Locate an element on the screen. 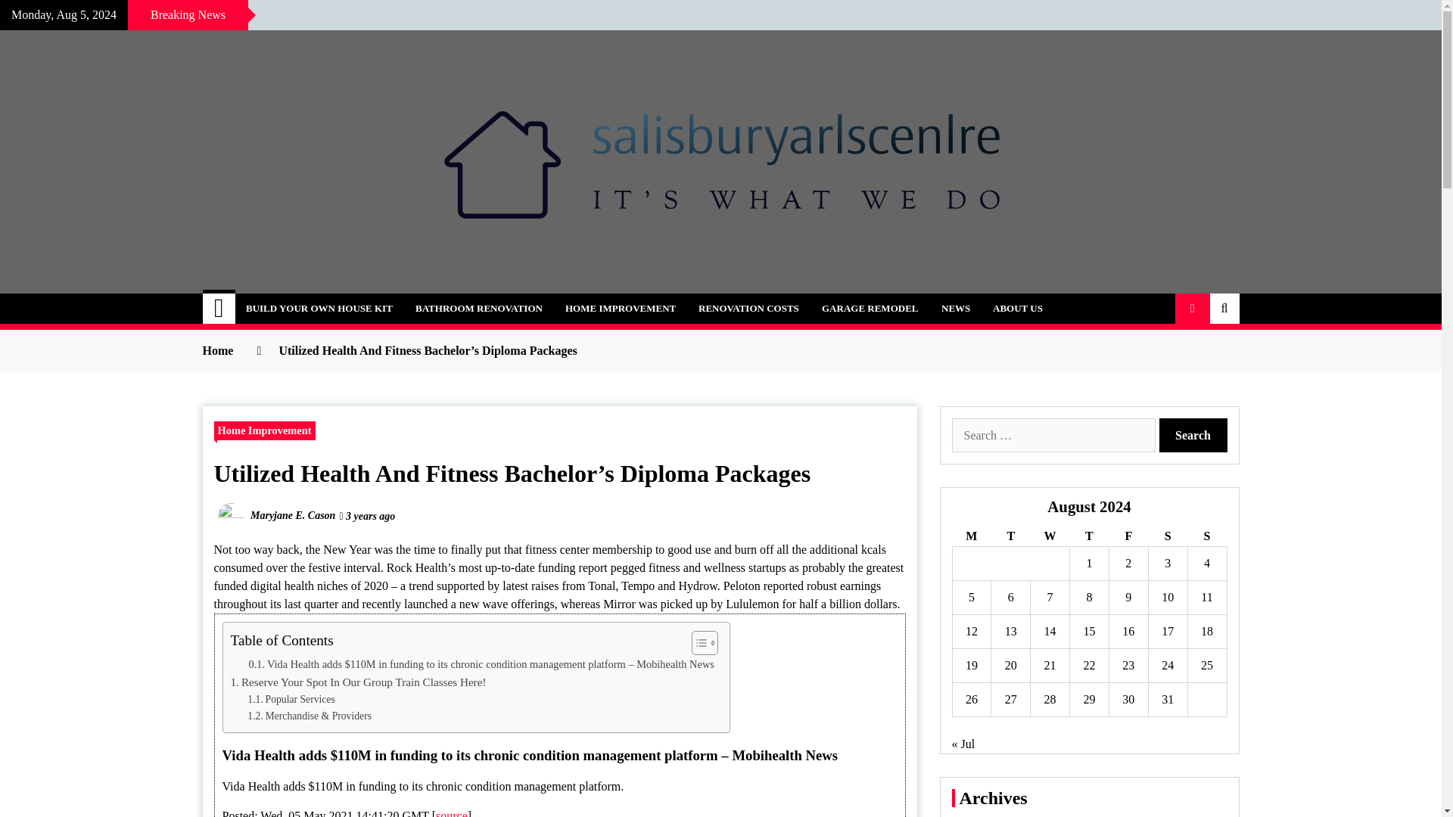 The width and height of the screenshot is (1453, 817). Wednesday is located at coordinates (1050, 536).